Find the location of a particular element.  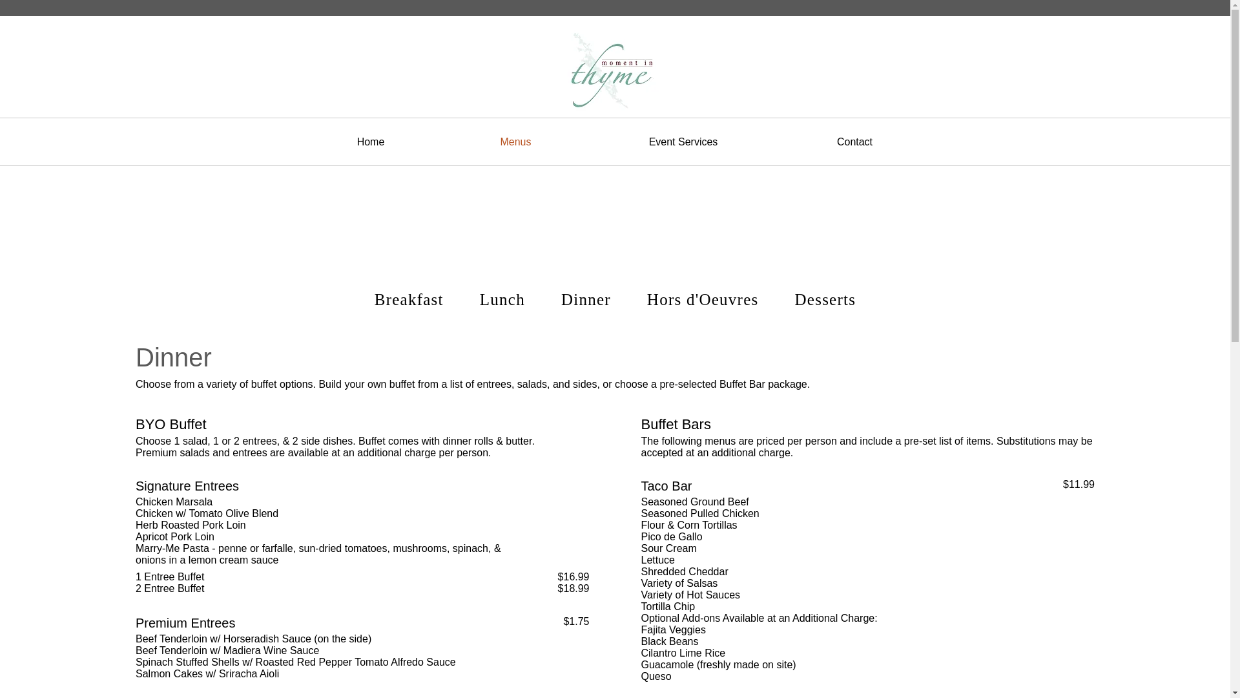

Event Services is located at coordinates (683, 141).